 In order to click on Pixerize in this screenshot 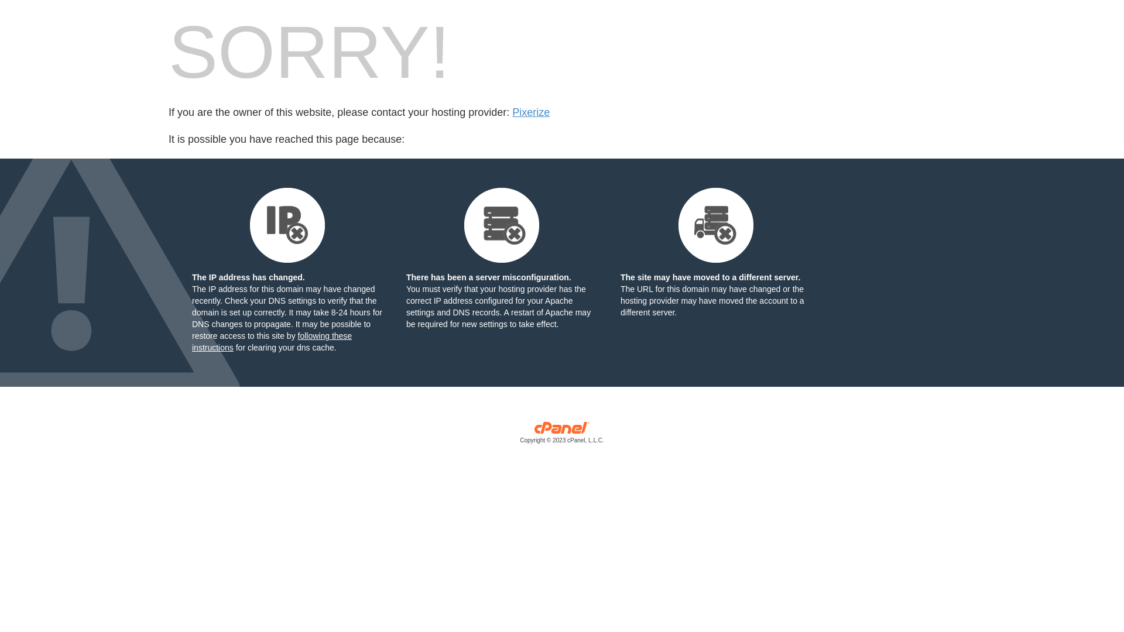, I will do `click(531, 112)`.